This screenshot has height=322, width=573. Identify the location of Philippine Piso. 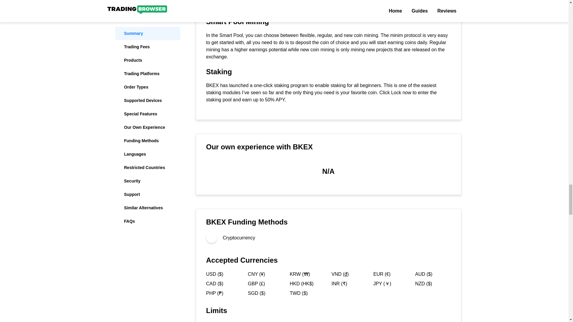
(223, 293).